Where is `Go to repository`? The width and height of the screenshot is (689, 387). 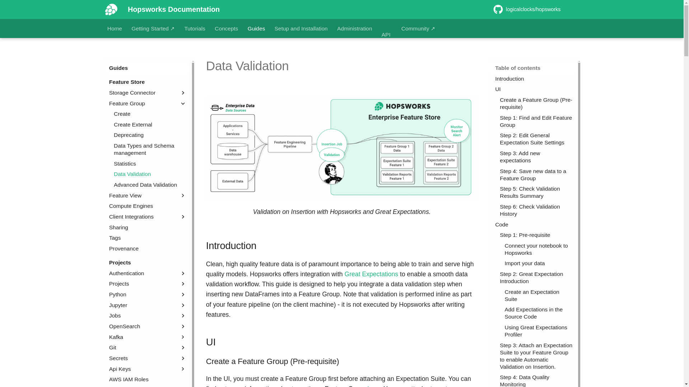
Go to repository is located at coordinates (535, 9).